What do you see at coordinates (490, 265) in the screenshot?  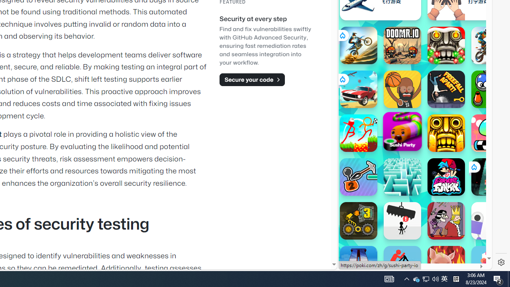 I see `Crossy Road Crossy Road` at bounding box center [490, 265].